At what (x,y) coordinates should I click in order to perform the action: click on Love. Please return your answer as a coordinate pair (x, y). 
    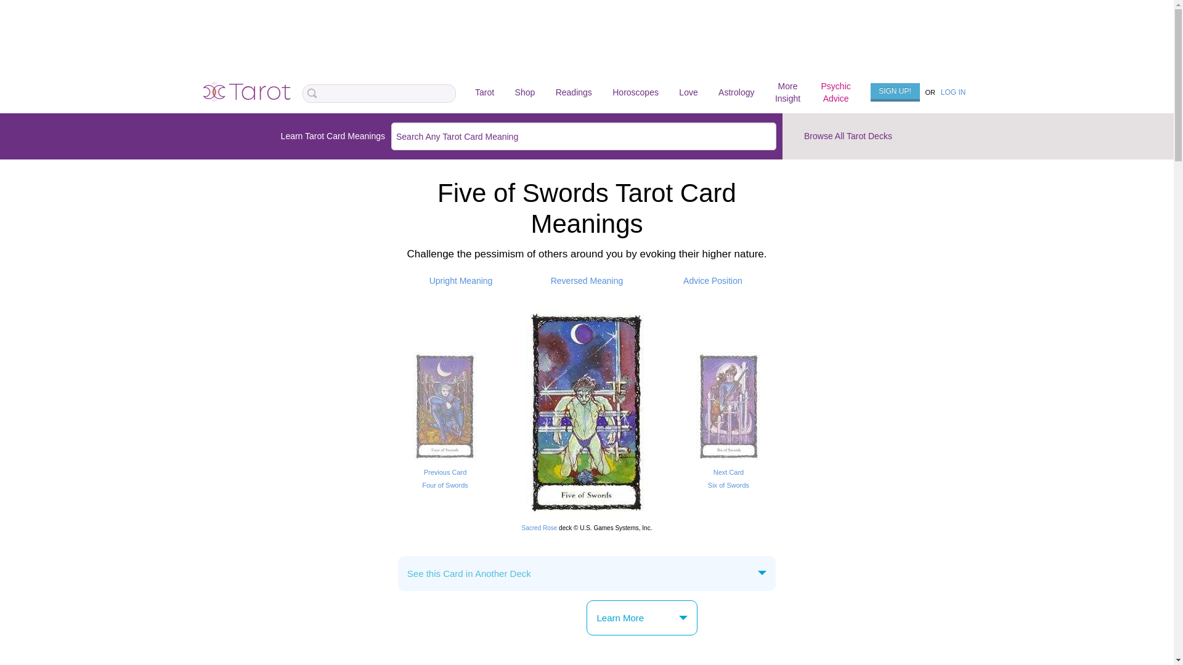
    Looking at the image, I should click on (688, 92).